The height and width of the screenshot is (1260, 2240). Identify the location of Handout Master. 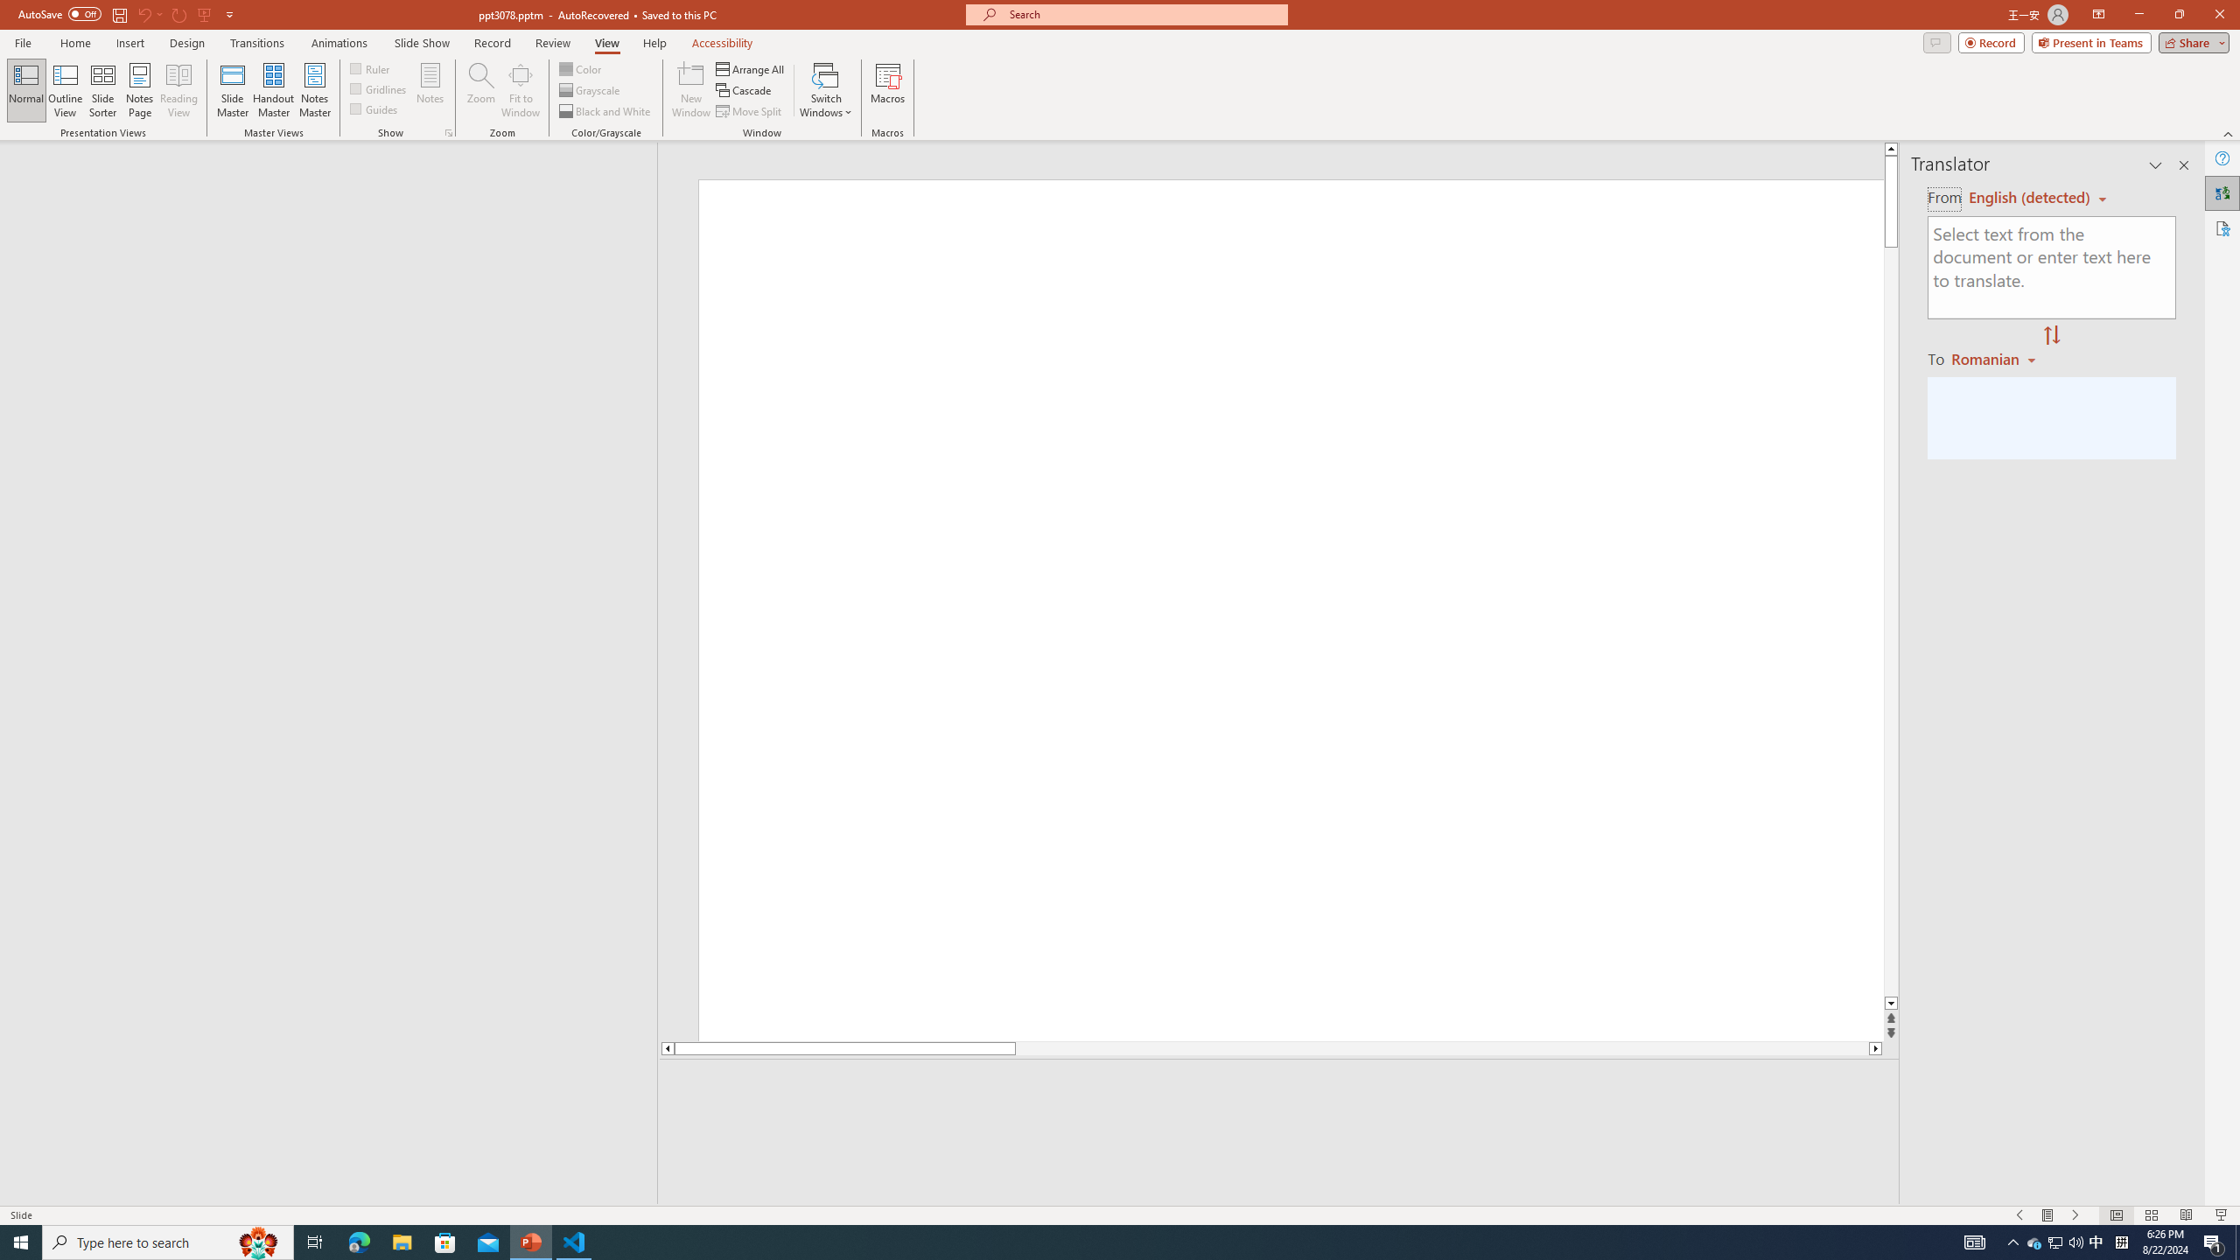
(273, 90).